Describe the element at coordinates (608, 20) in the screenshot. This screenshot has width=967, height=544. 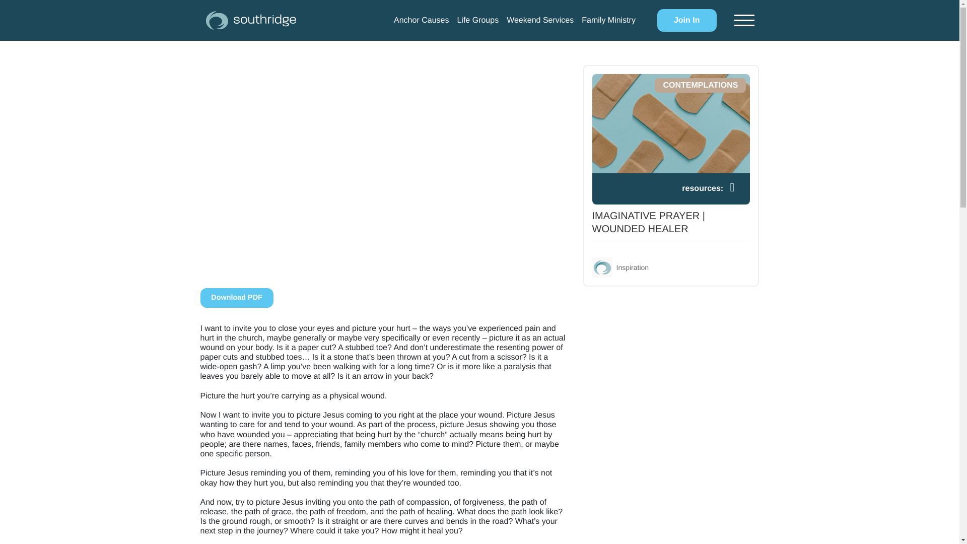
I see `Family Ministry` at that location.